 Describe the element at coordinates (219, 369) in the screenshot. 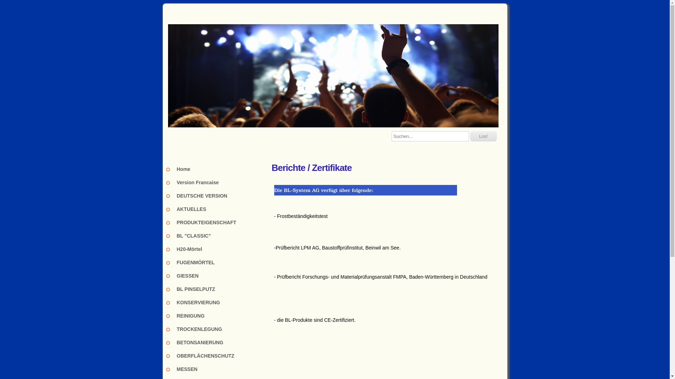

I see `MESSEN` at that location.